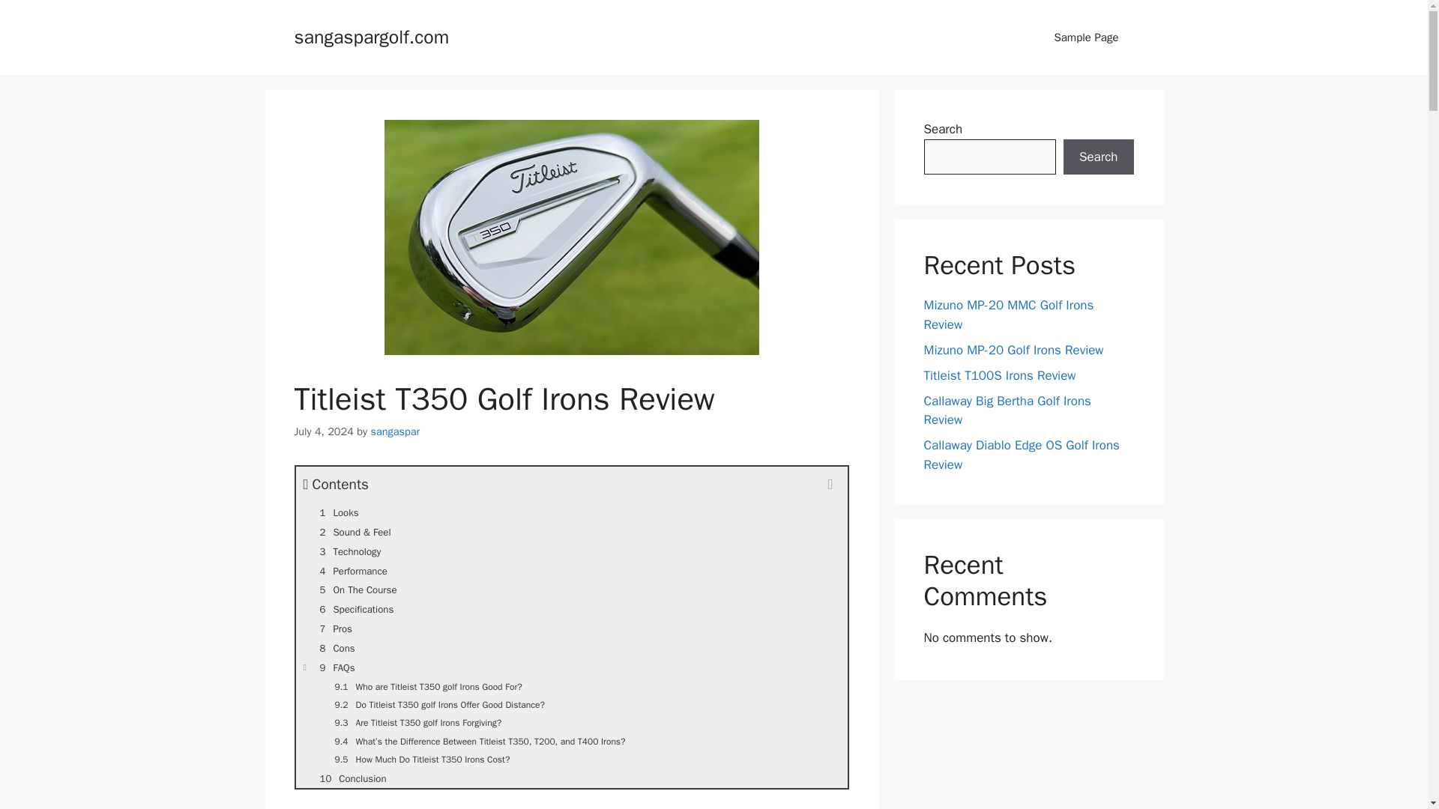 The width and height of the screenshot is (1439, 809). Describe the element at coordinates (1098, 157) in the screenshot. I see `Search` at that location.